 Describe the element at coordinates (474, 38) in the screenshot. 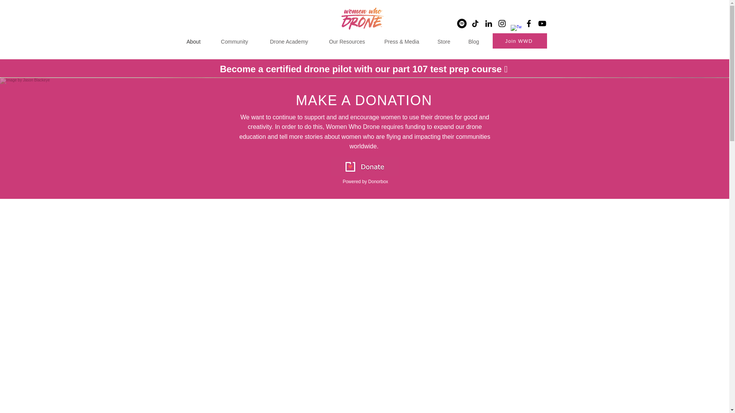

I see `Blog` at that location.